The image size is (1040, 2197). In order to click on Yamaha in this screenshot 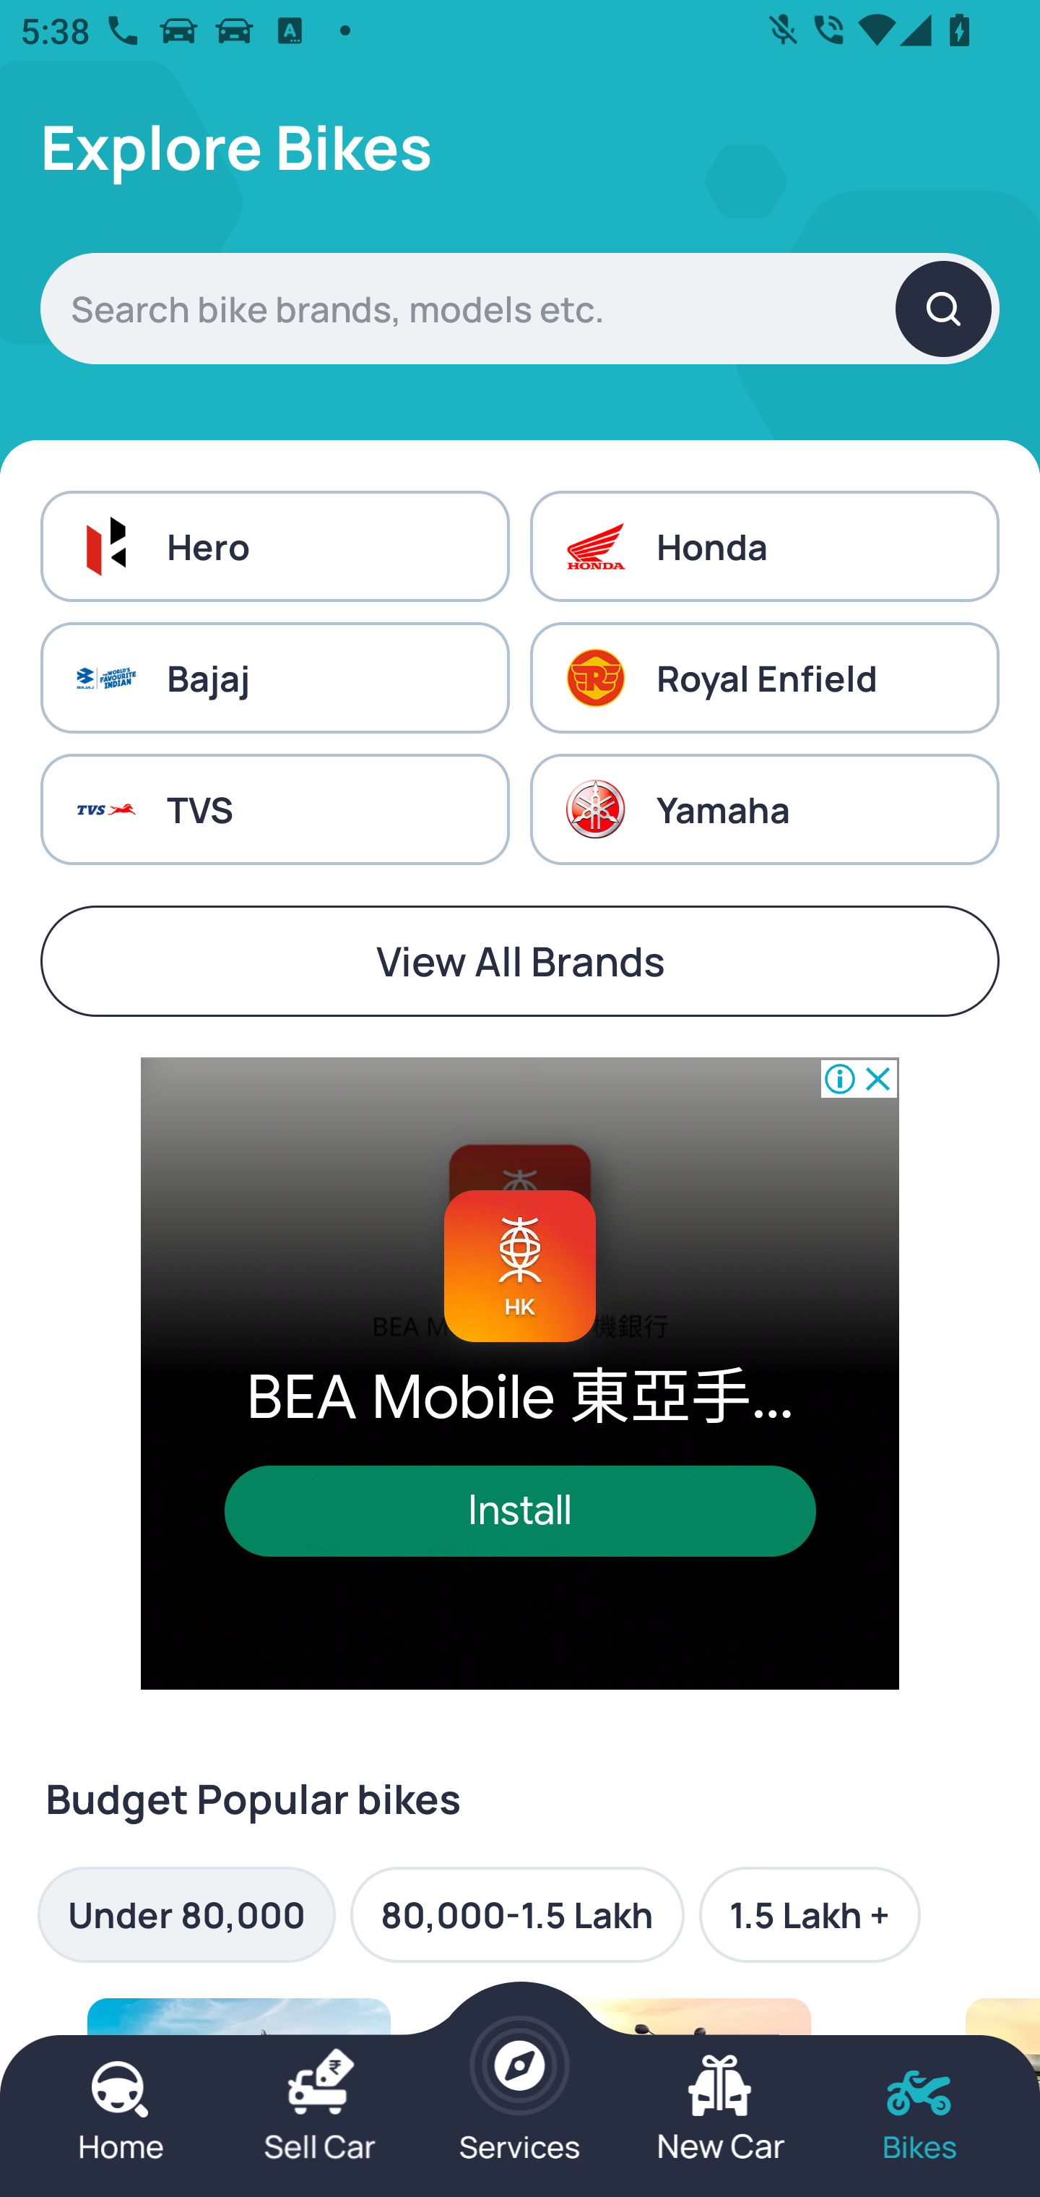, I will do `click(764, 809)`.